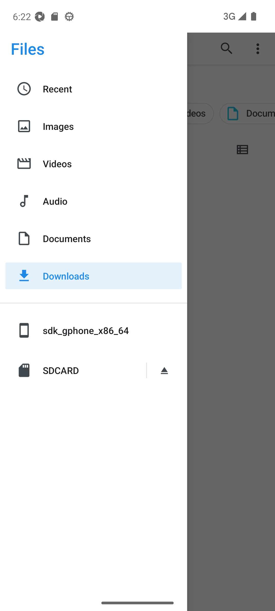 The height and width of the screenshot is (611, 275). What do you see at coordinates (94, 239) in the screenshot?
I see `Documents` at bounding box center [94, 239].